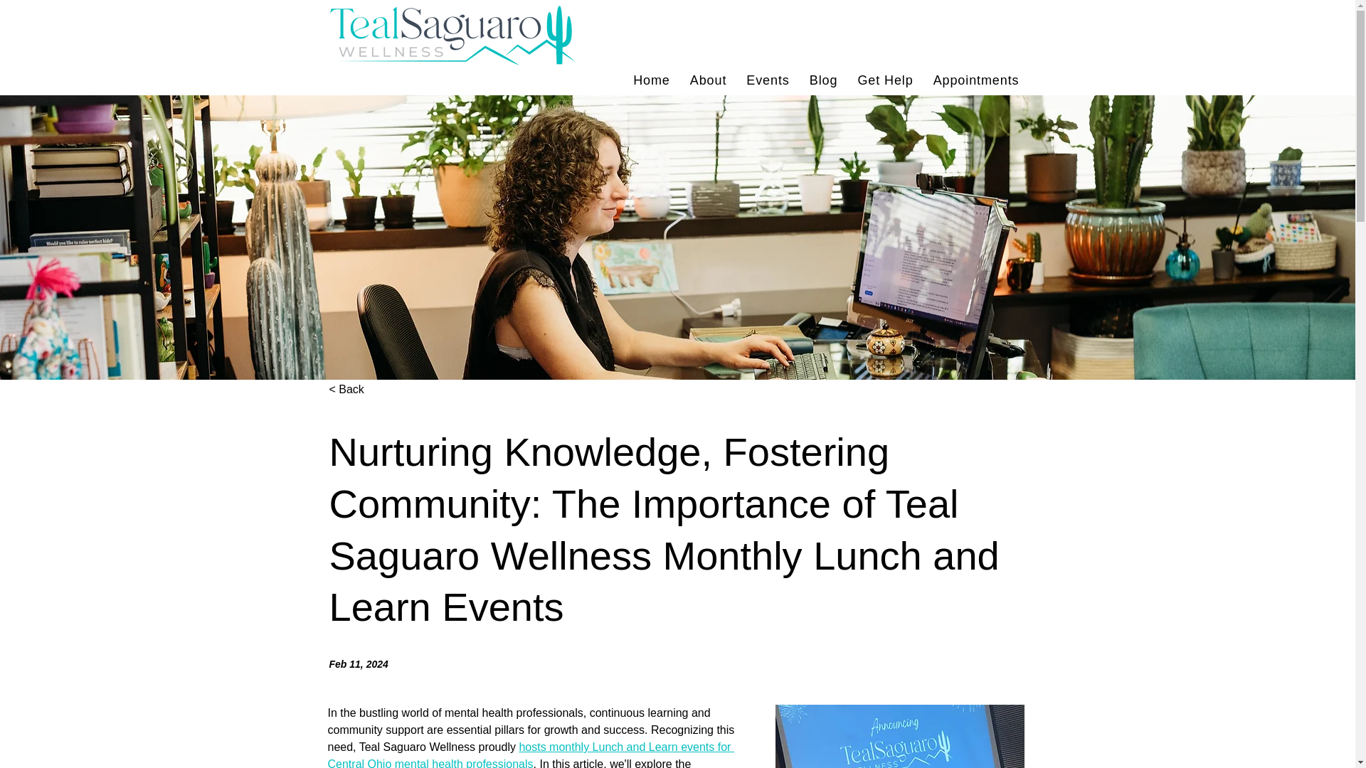  What do you see at coordinates (709, 80) in the screenshot?
I see `About` at bounding box center [709, 80].